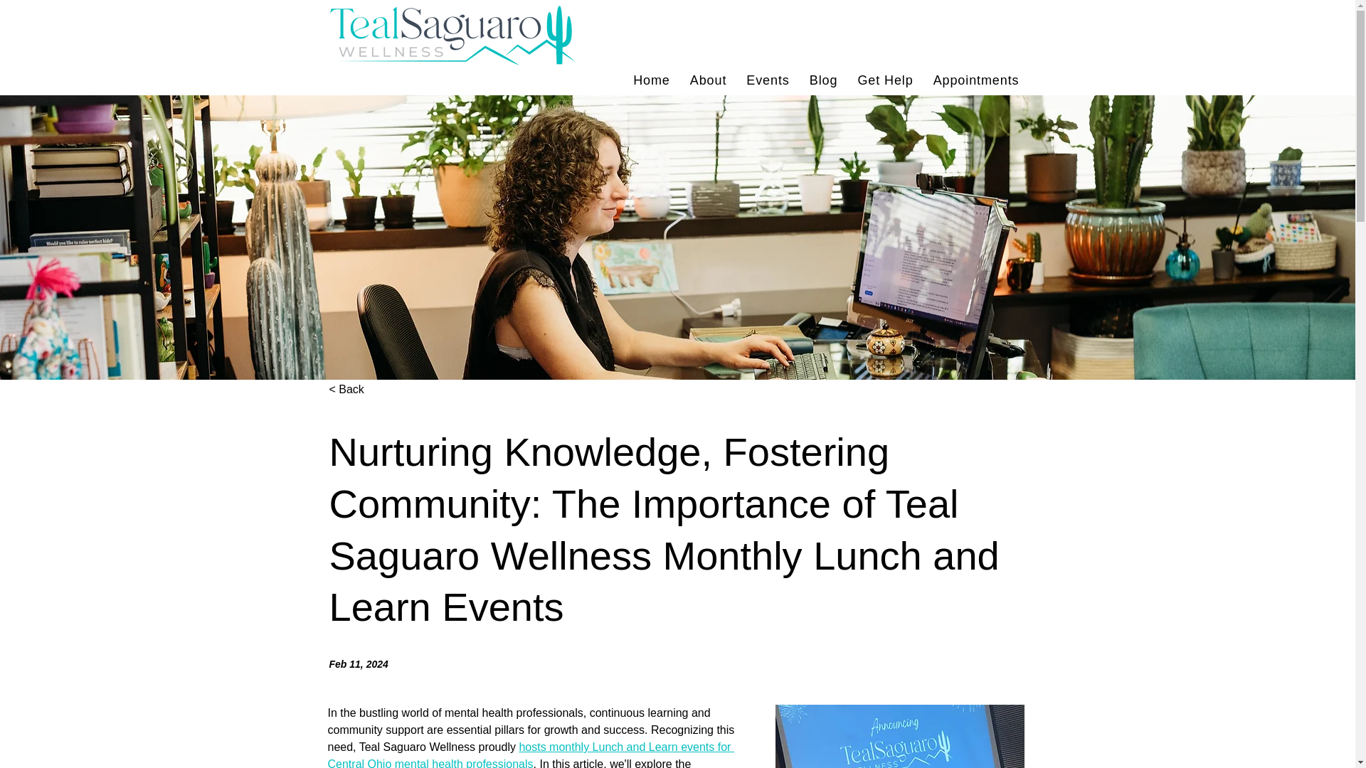  What do you see at coordinates (709, 80) in the screenshot?
I see `About` at bounding box center [709, 80].